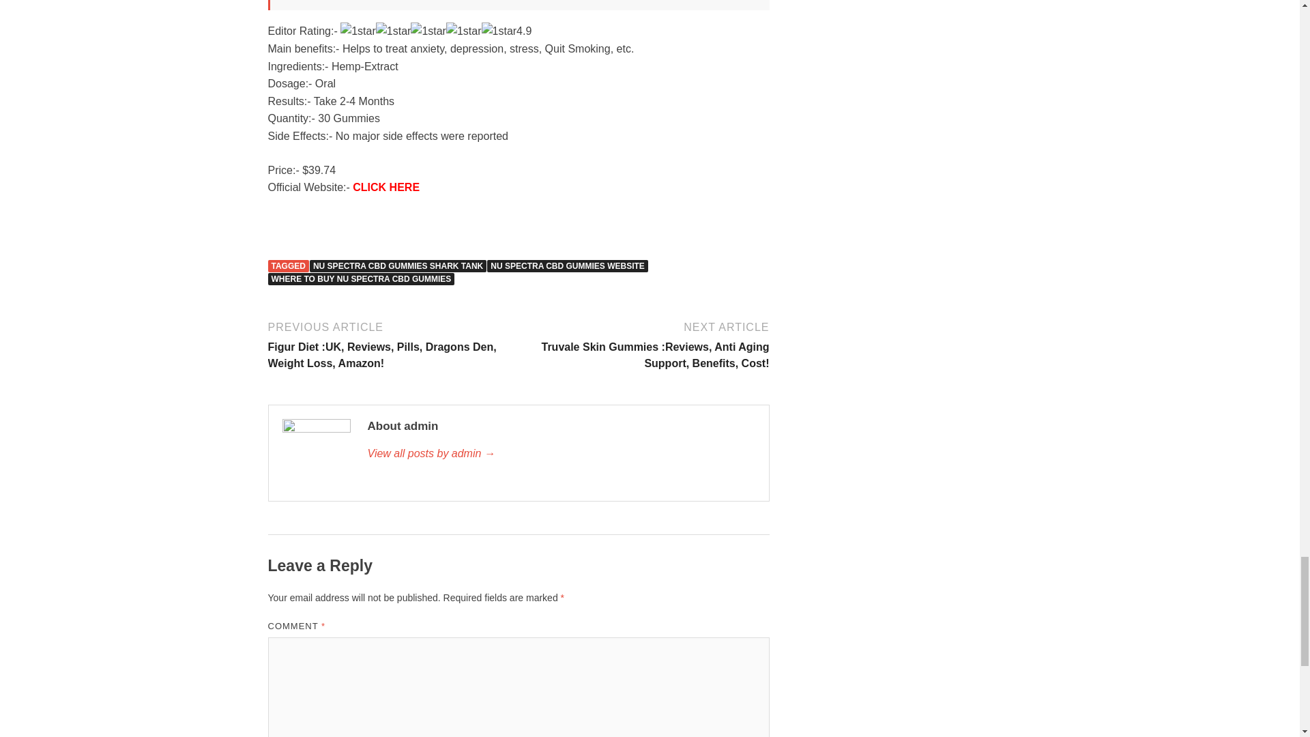 This screenshot has width=1310, height=737. I want to click on NU SPECTRA CBD GUMMIES SHARK TANK, so click(397, 266).